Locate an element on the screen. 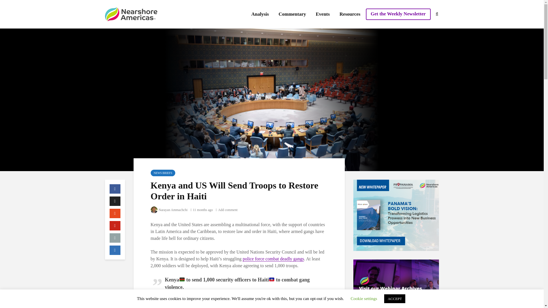  NEWS BRIEFS is located at coordinates (163, 173).